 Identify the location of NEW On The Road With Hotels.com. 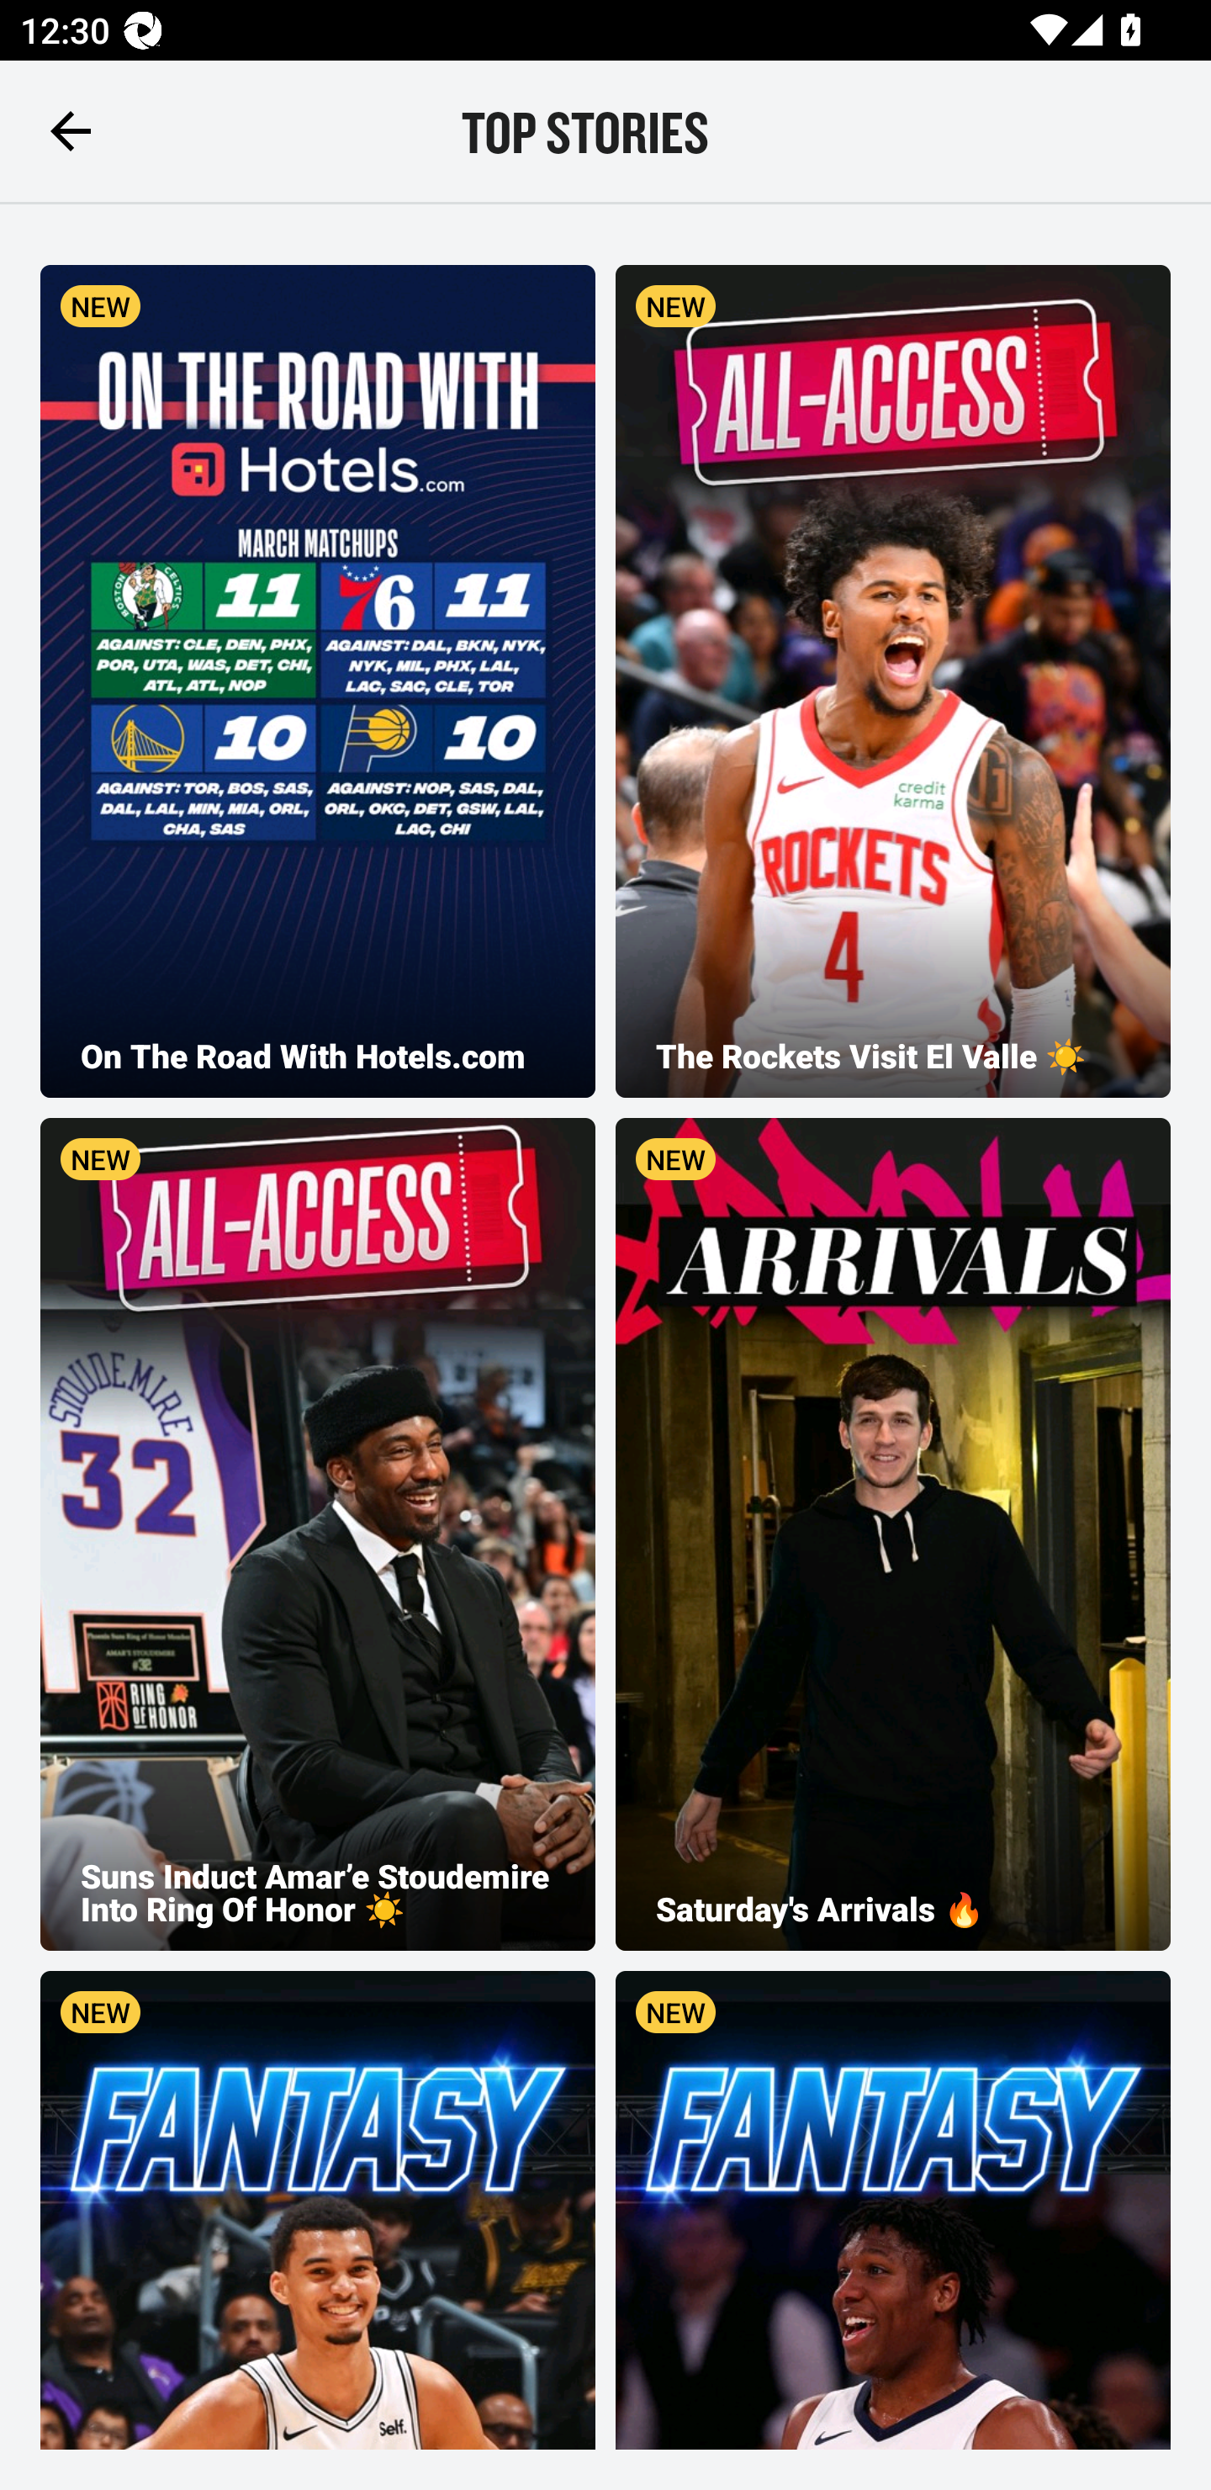
(318, 681).